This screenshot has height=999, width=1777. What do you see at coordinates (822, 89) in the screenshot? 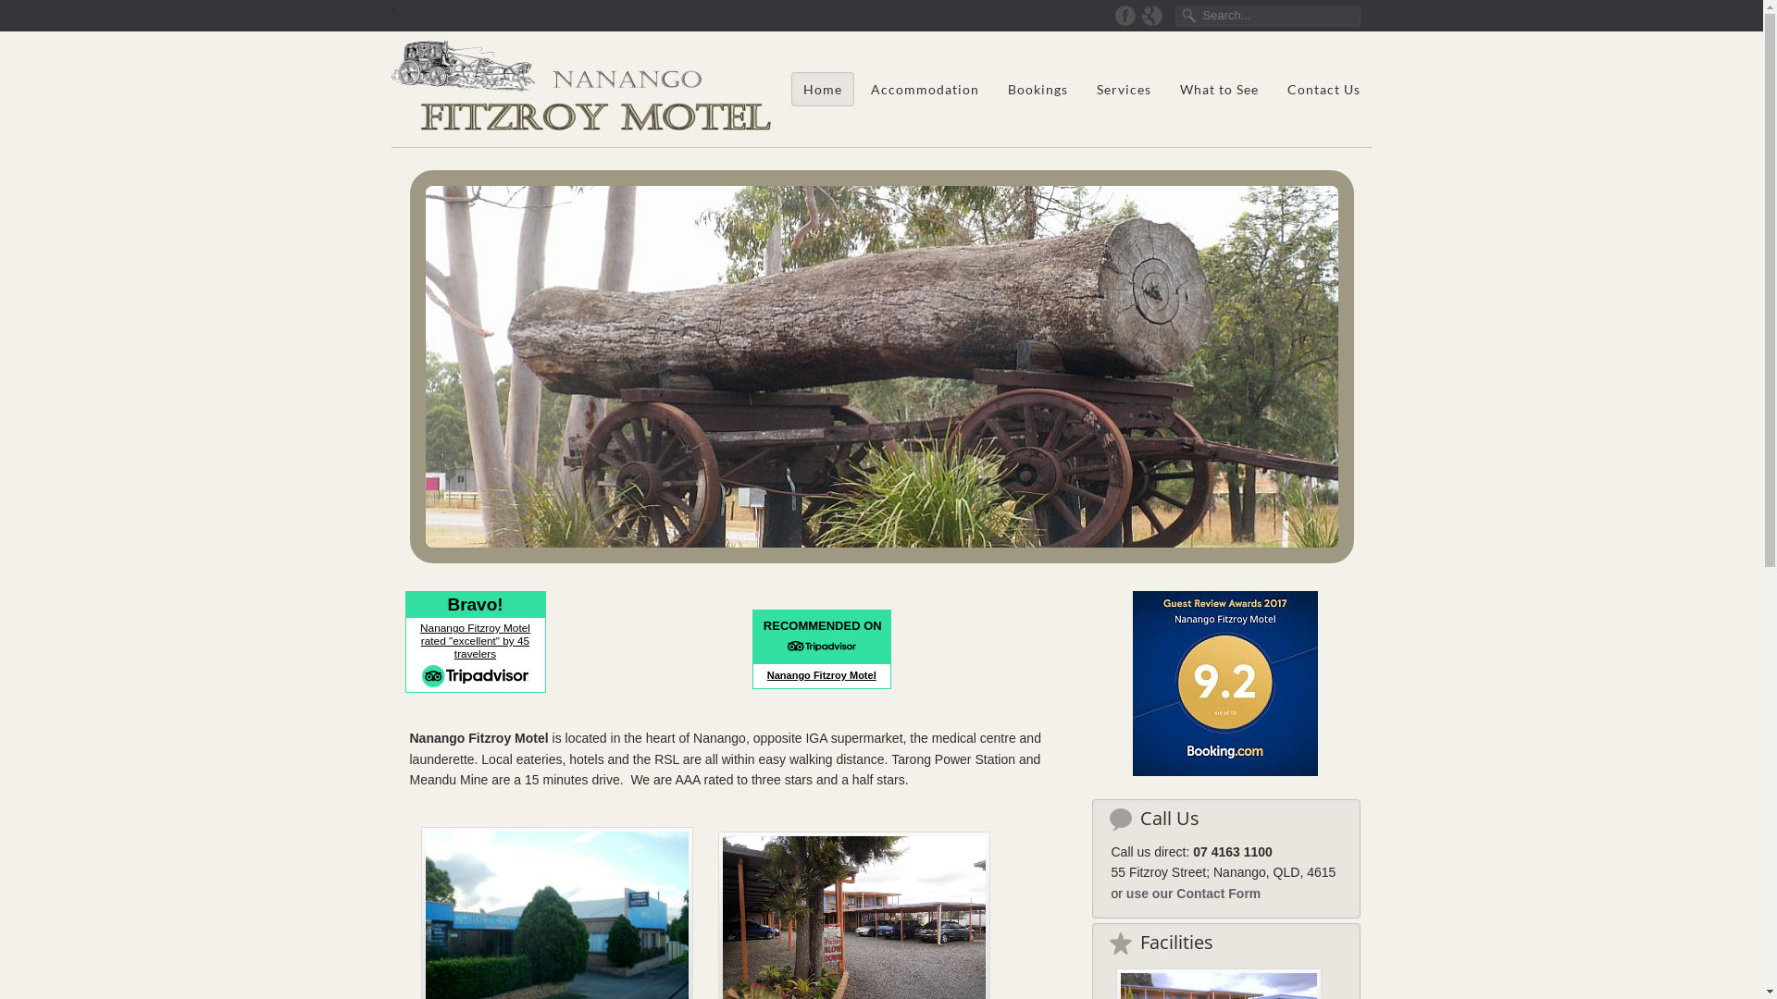
I see `Home` at bounding box center [822, 89].